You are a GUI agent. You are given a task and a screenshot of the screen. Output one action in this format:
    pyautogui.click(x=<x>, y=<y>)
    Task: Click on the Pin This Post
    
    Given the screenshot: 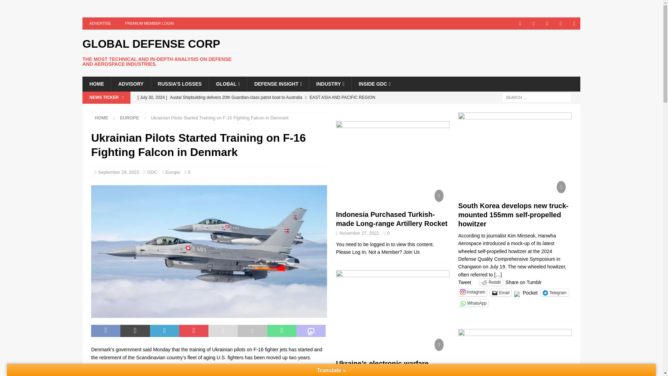 What is the action you would take?
    pyautogui.click(x=193, y=331)
    